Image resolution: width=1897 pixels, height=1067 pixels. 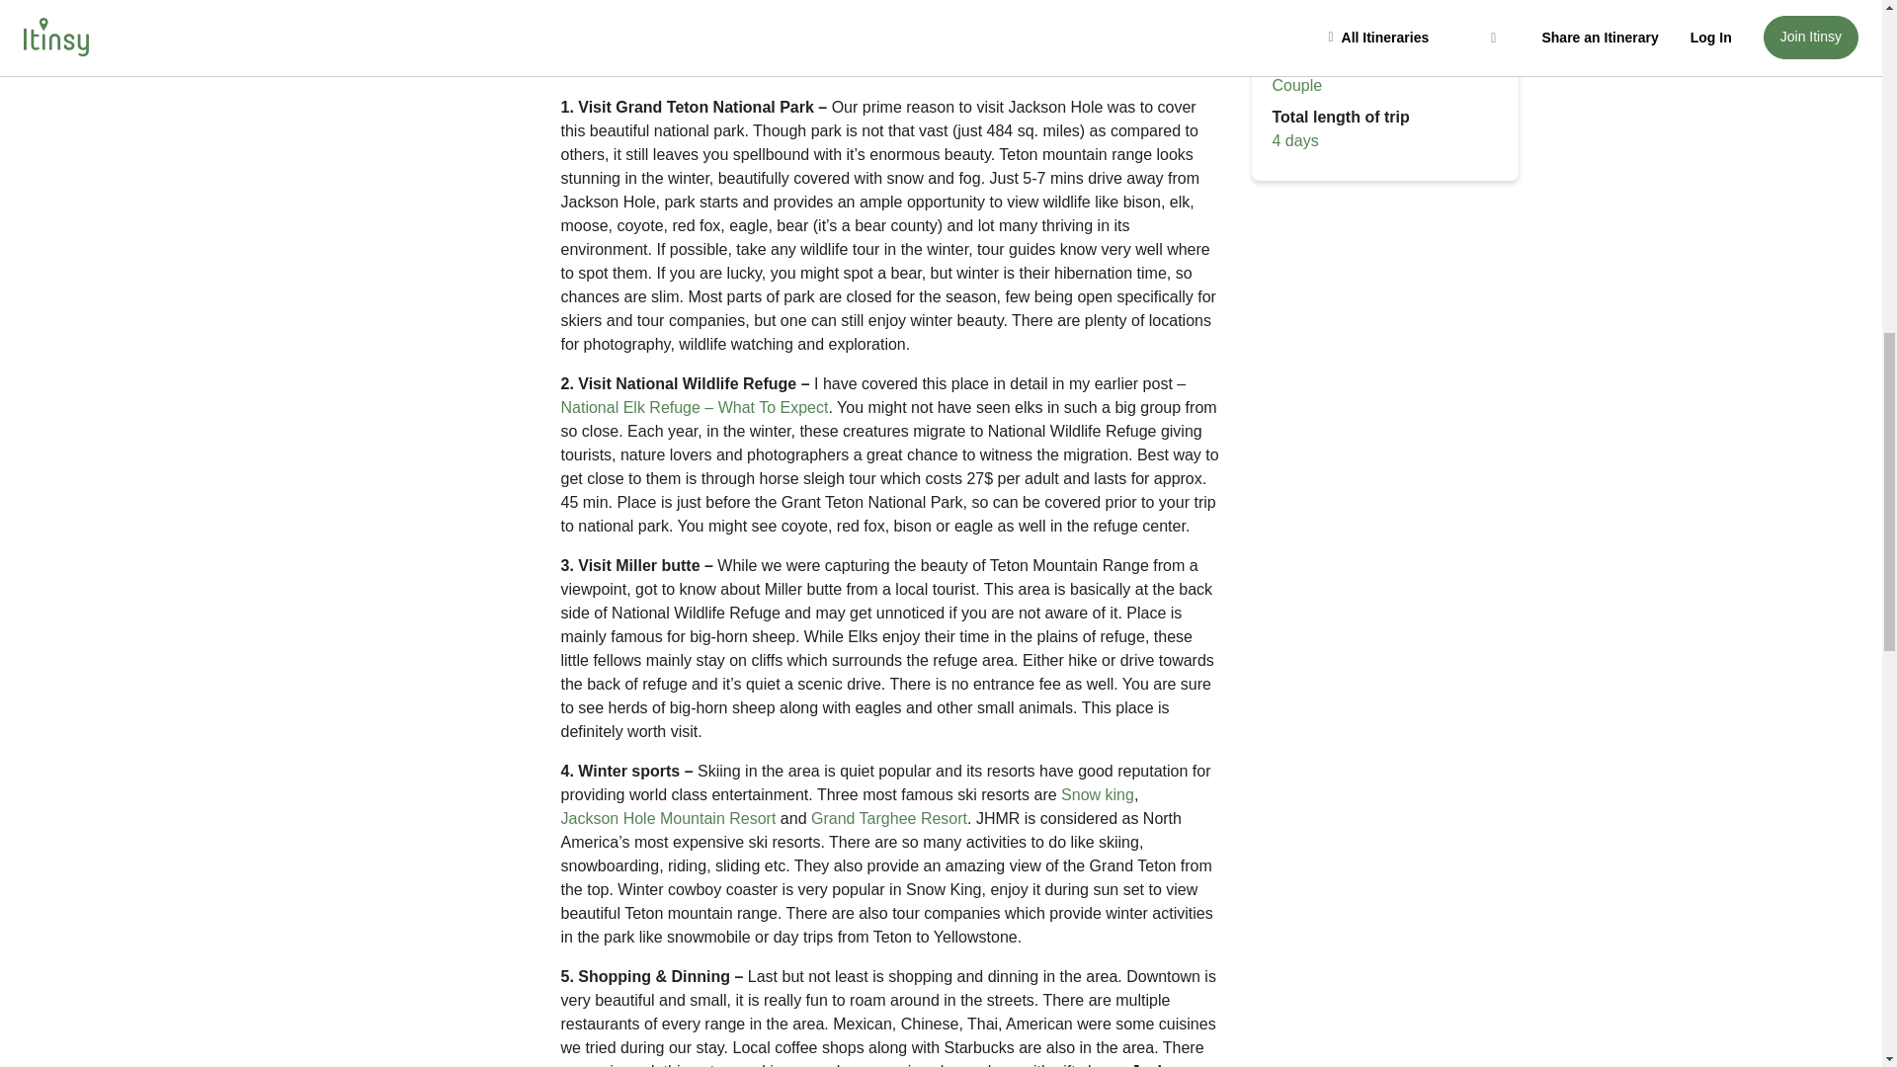 What do you see at coordinates (889, 818) in the screenshot?
I see `Grand Targhee Resort` at bounding box center [889, 818].